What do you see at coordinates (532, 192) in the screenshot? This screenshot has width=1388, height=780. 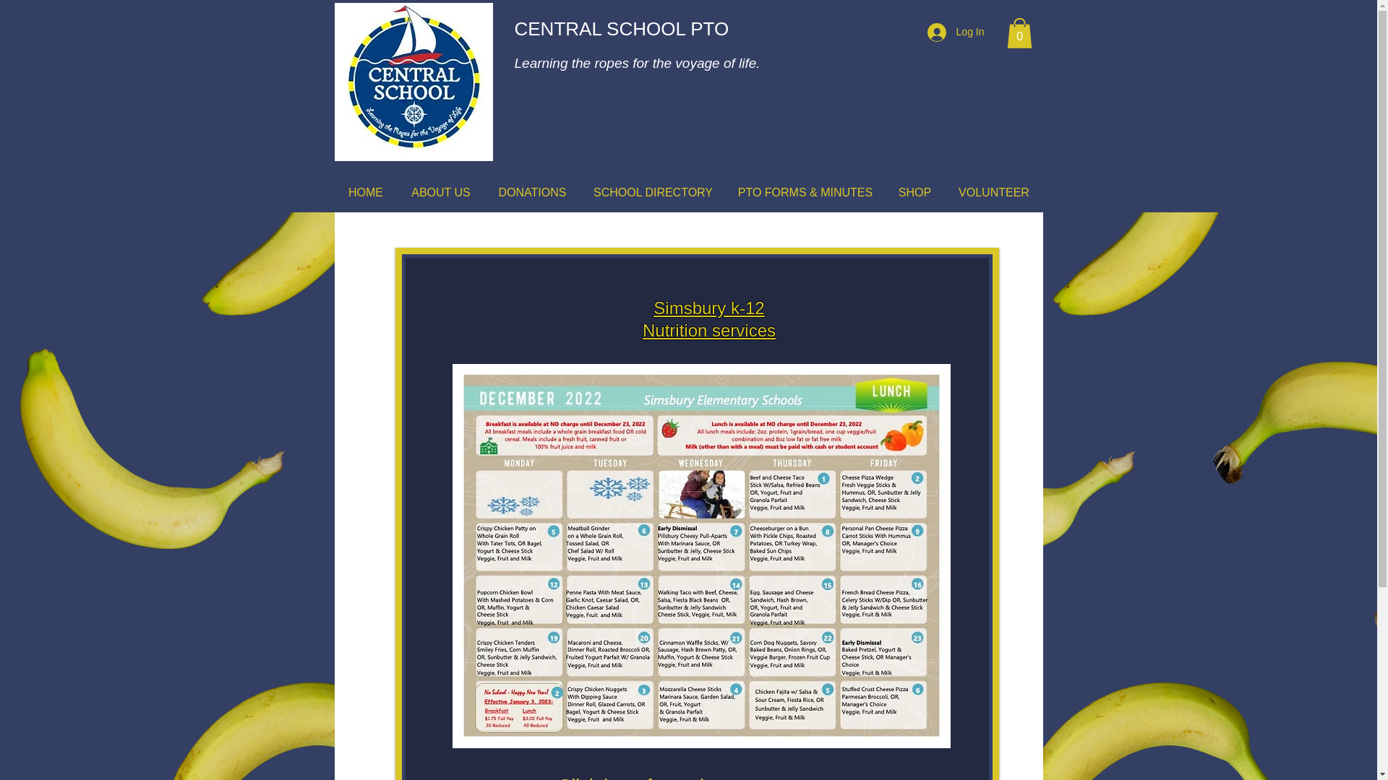 I see `DONATIONS` at bounding box center [532, 192].